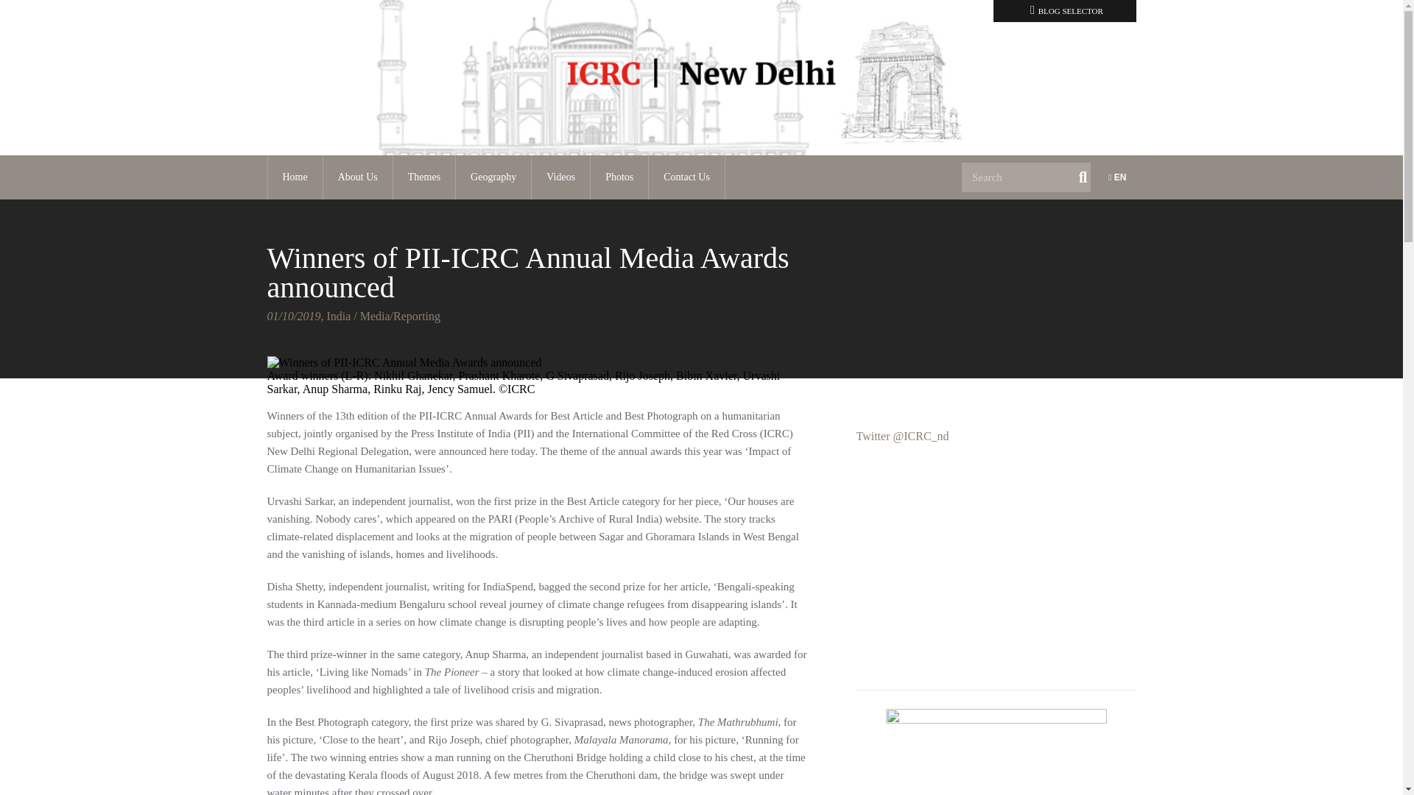  Describe the element at coordinates (686, 177) in the screenshot. I see `Contact Us` at that location.